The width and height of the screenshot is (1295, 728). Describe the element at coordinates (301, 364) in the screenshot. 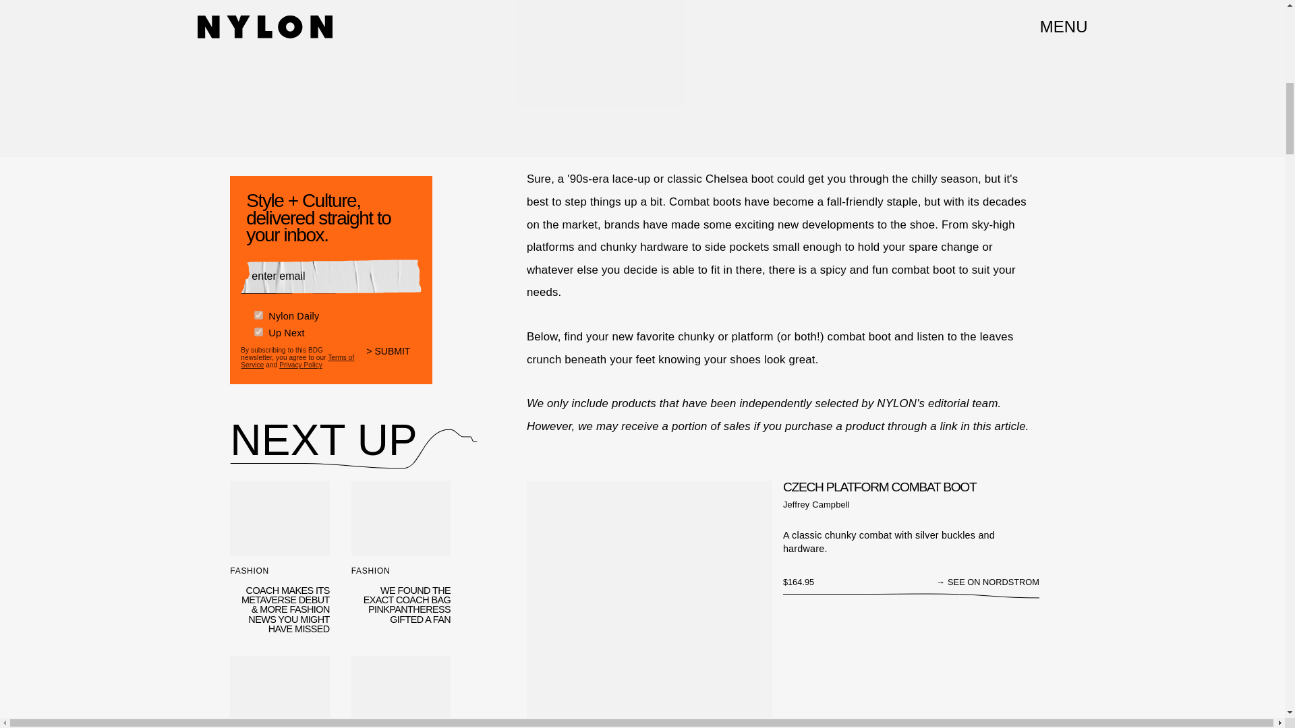

I see `Privacy Policy` at that location.